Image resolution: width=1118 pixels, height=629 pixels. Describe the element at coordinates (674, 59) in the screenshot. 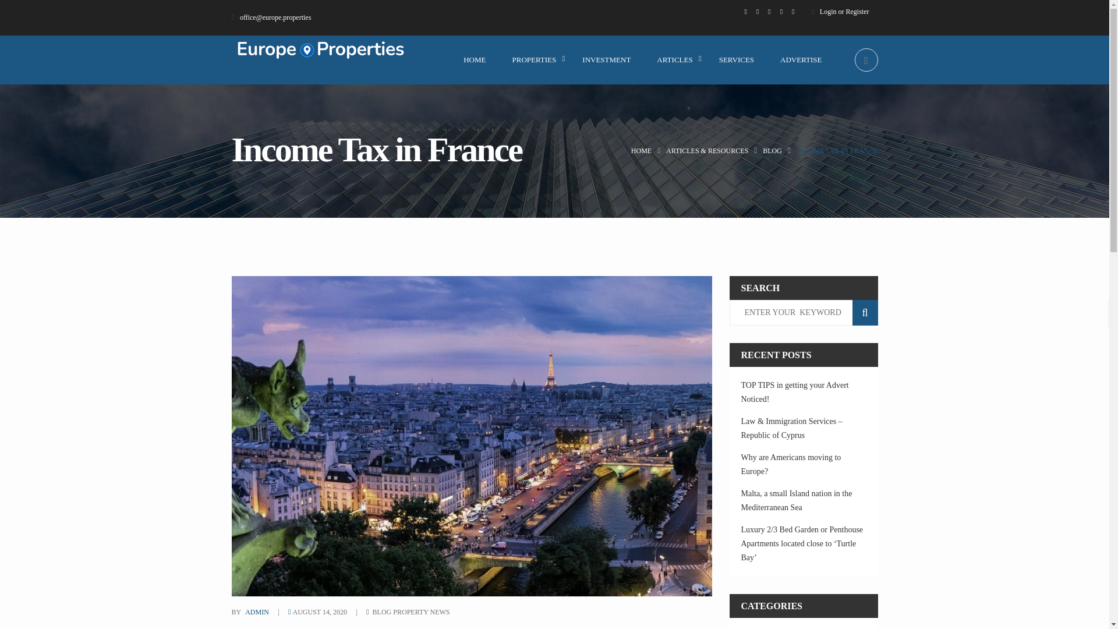

I see `ARTICLES` at that location.